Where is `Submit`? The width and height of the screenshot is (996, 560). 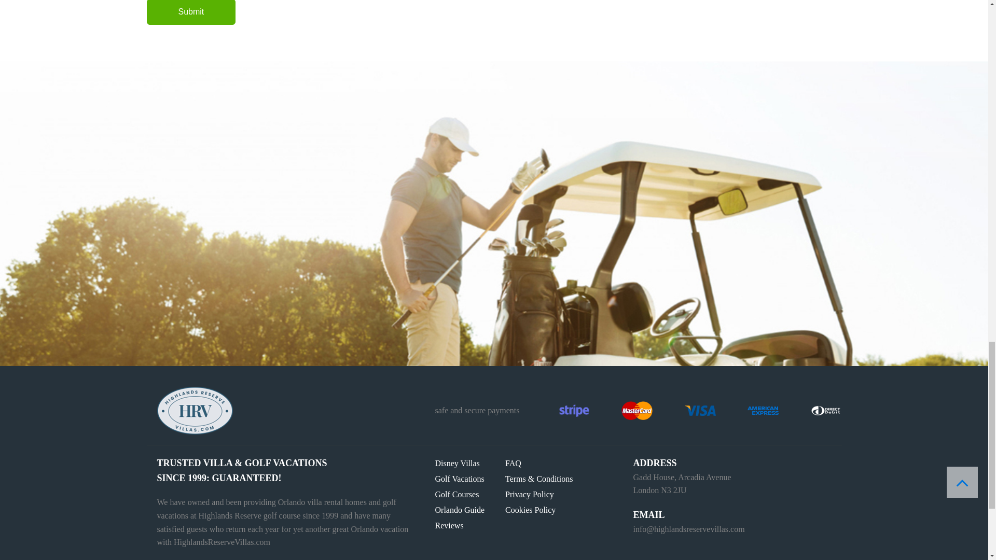 Submit is located at coordinates (191, 12).